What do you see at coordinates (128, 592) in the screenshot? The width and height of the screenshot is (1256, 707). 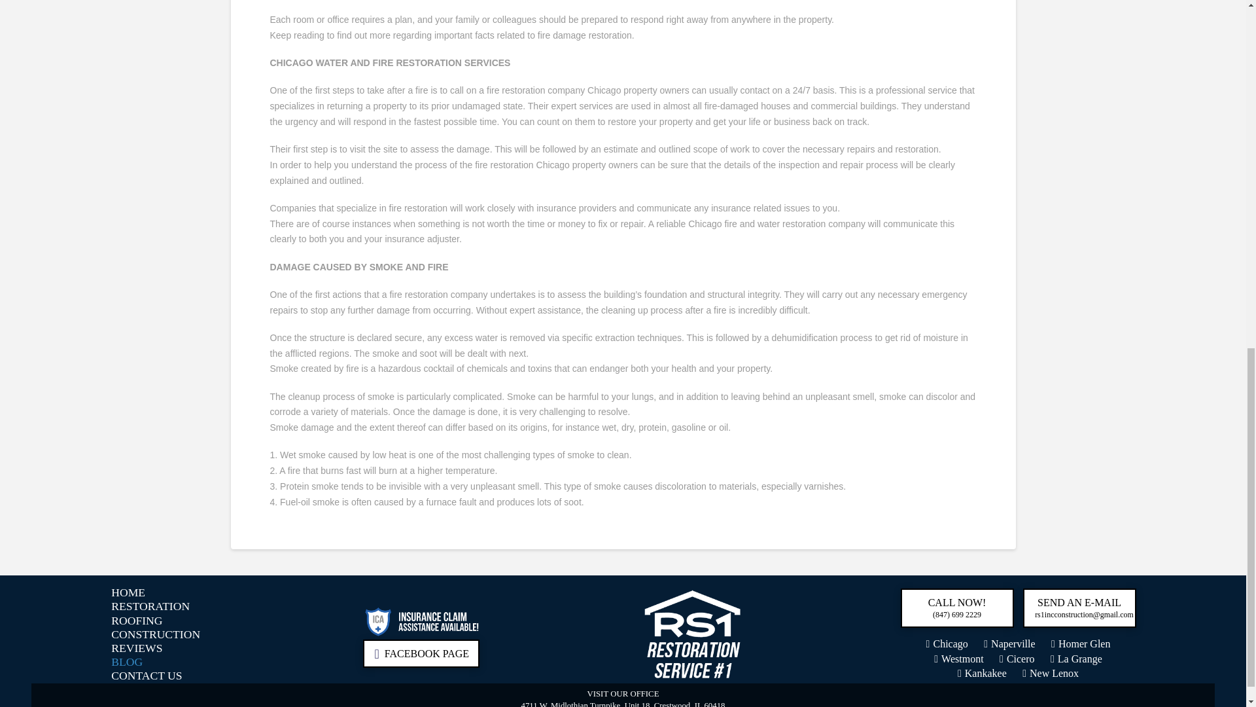 I see `HOME` at bounding box center [128, 592].